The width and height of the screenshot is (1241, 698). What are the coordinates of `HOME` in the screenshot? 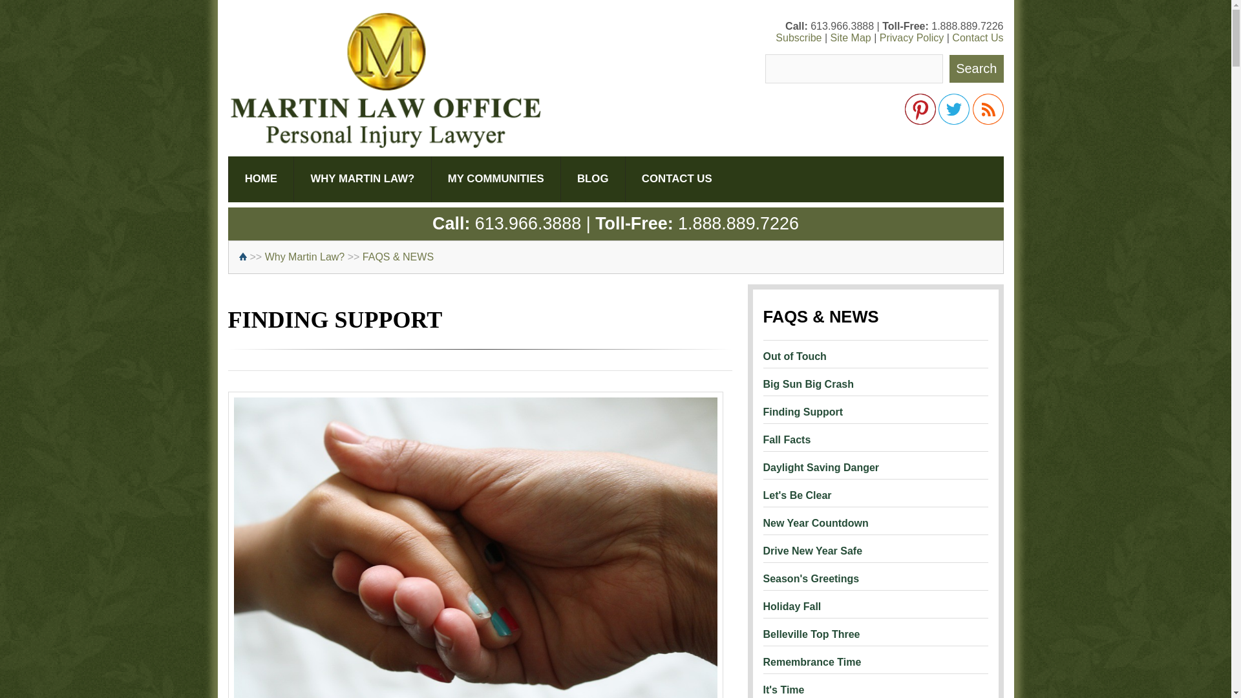 It's located at (260, 178).